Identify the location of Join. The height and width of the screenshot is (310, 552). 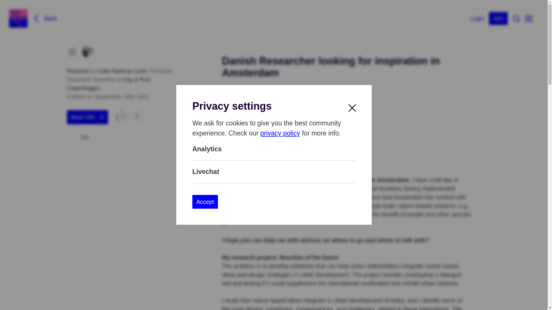
(499, 18).